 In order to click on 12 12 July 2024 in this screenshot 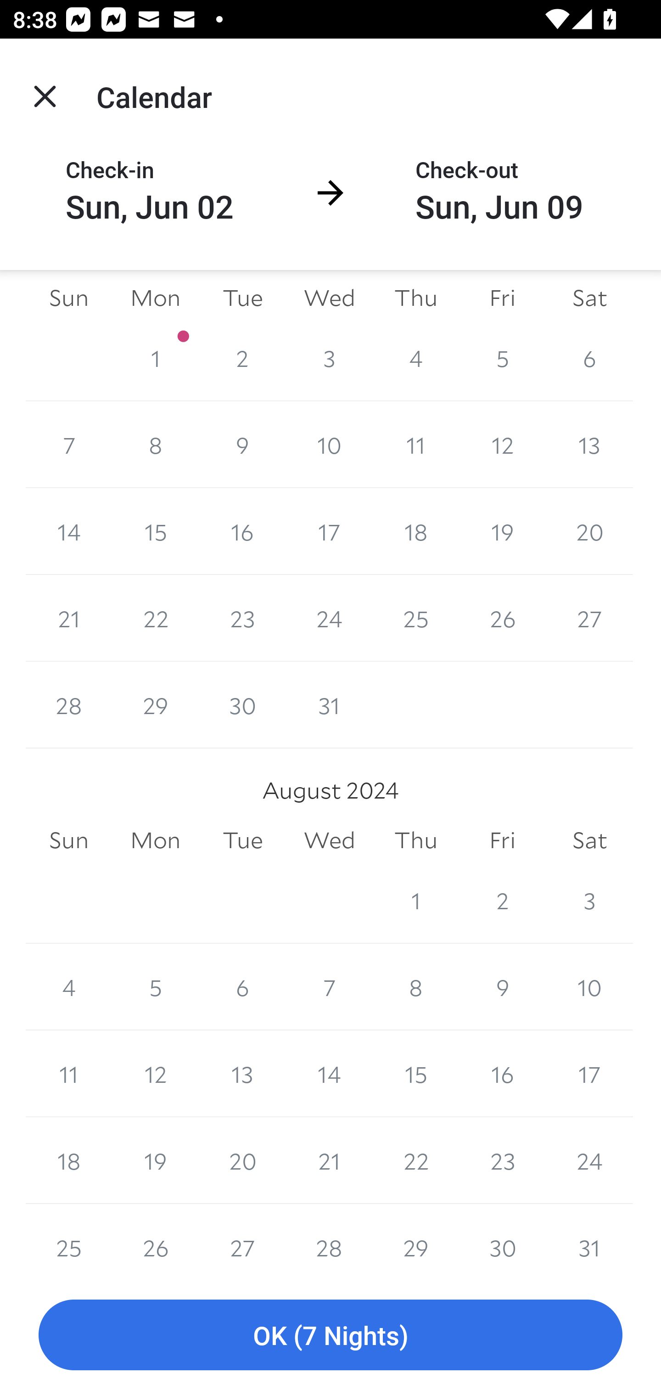, I will do `click(502, 445)`.